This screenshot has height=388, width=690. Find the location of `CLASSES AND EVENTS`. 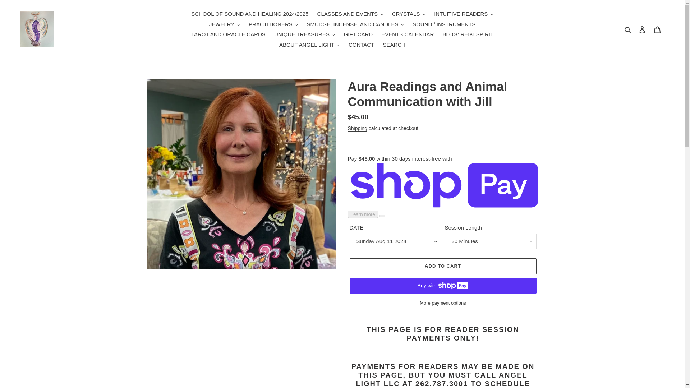

CLASSES AND EVENTS is located at coordinates (350, 14).